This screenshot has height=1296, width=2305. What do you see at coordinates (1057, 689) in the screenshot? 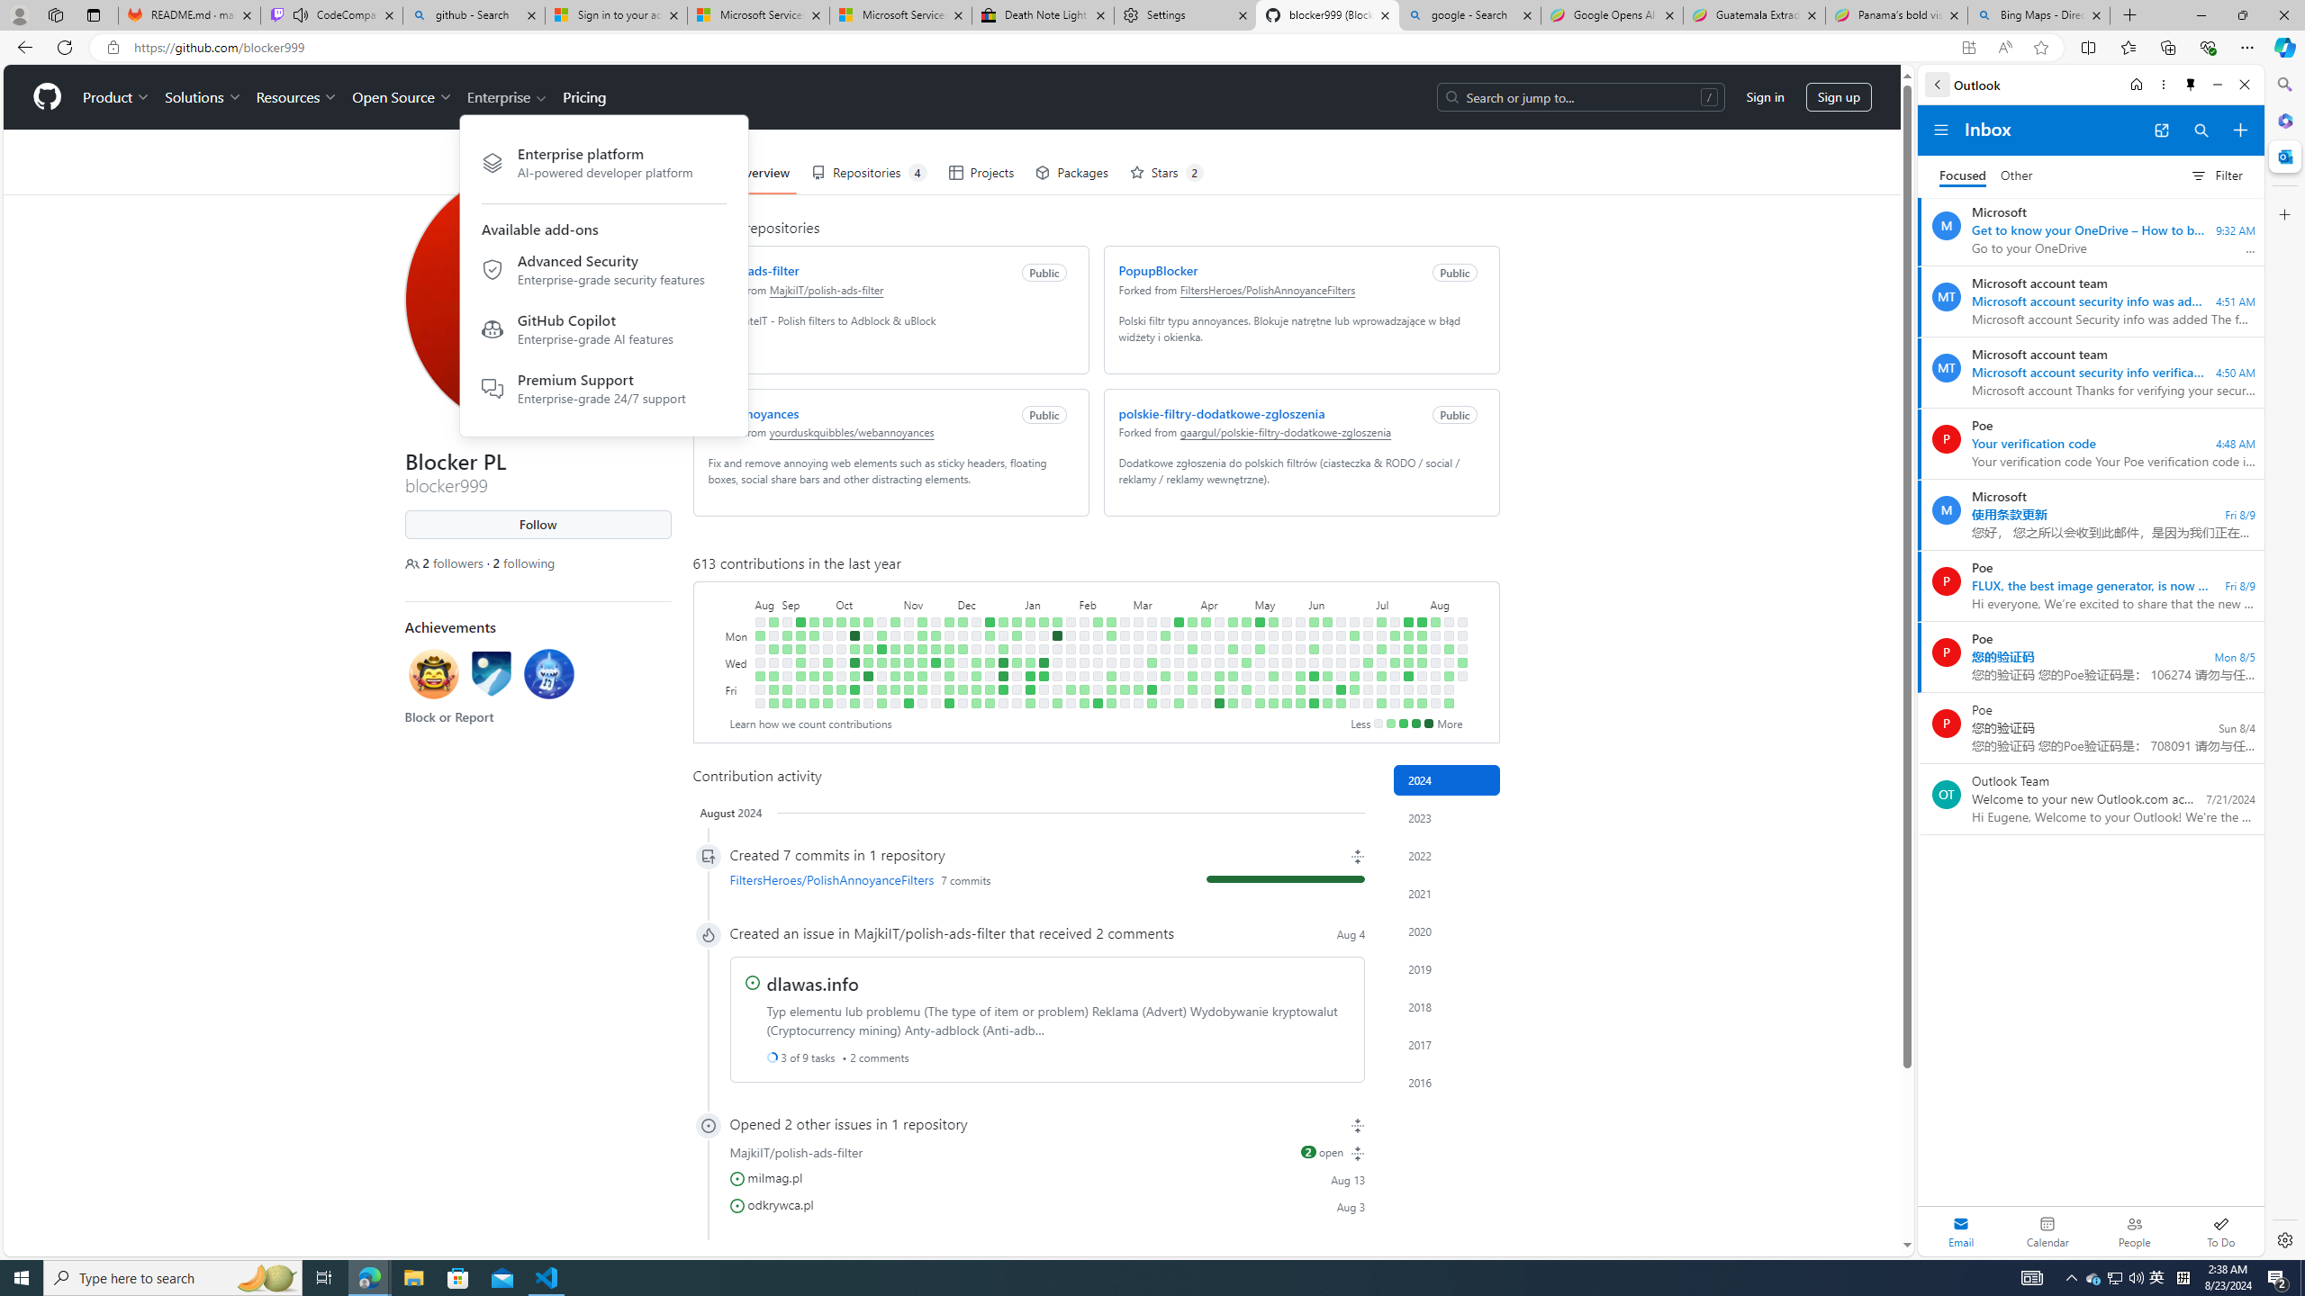
I see `No contributions on January 26th.` at bounding box center [1057, 689].